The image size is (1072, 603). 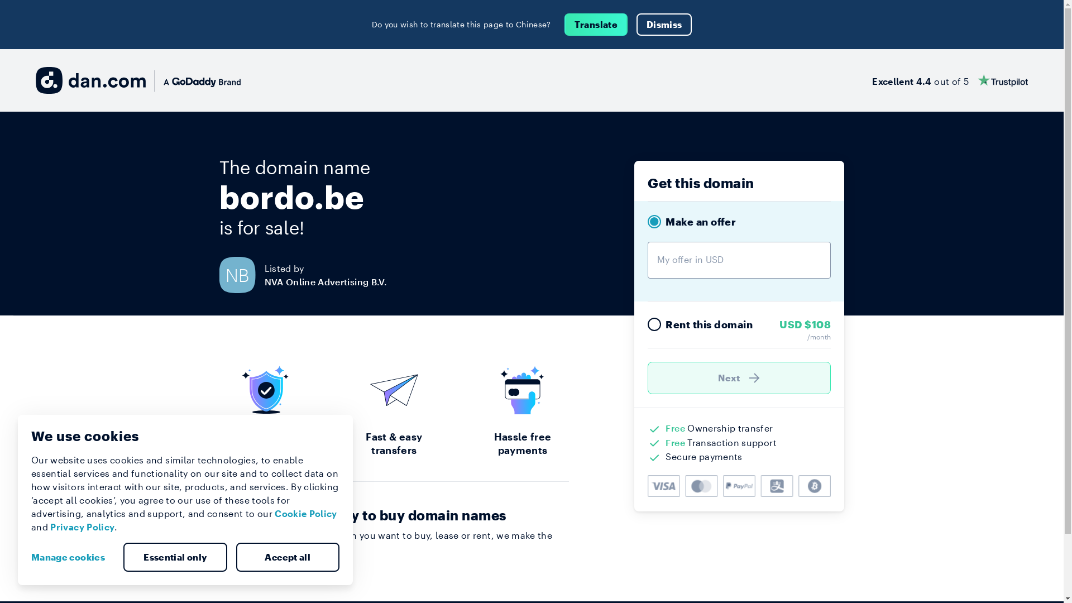 What do you see at coordinates (83, 527) in the screenshot?
I see `Privacy Policy` at bounding box center [83, 527].